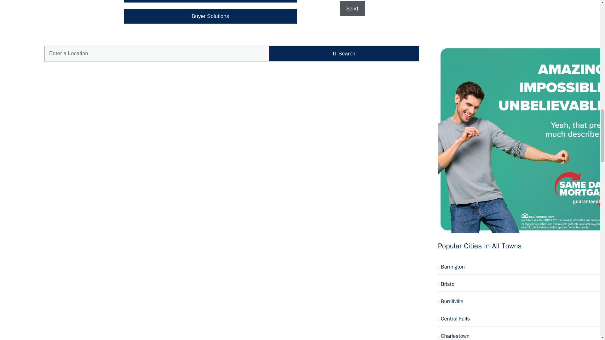 This screenshot has width=605, height=340. Describe the element at coordinates (521, 284) in the screenshot. I see `Bristol` at that location.